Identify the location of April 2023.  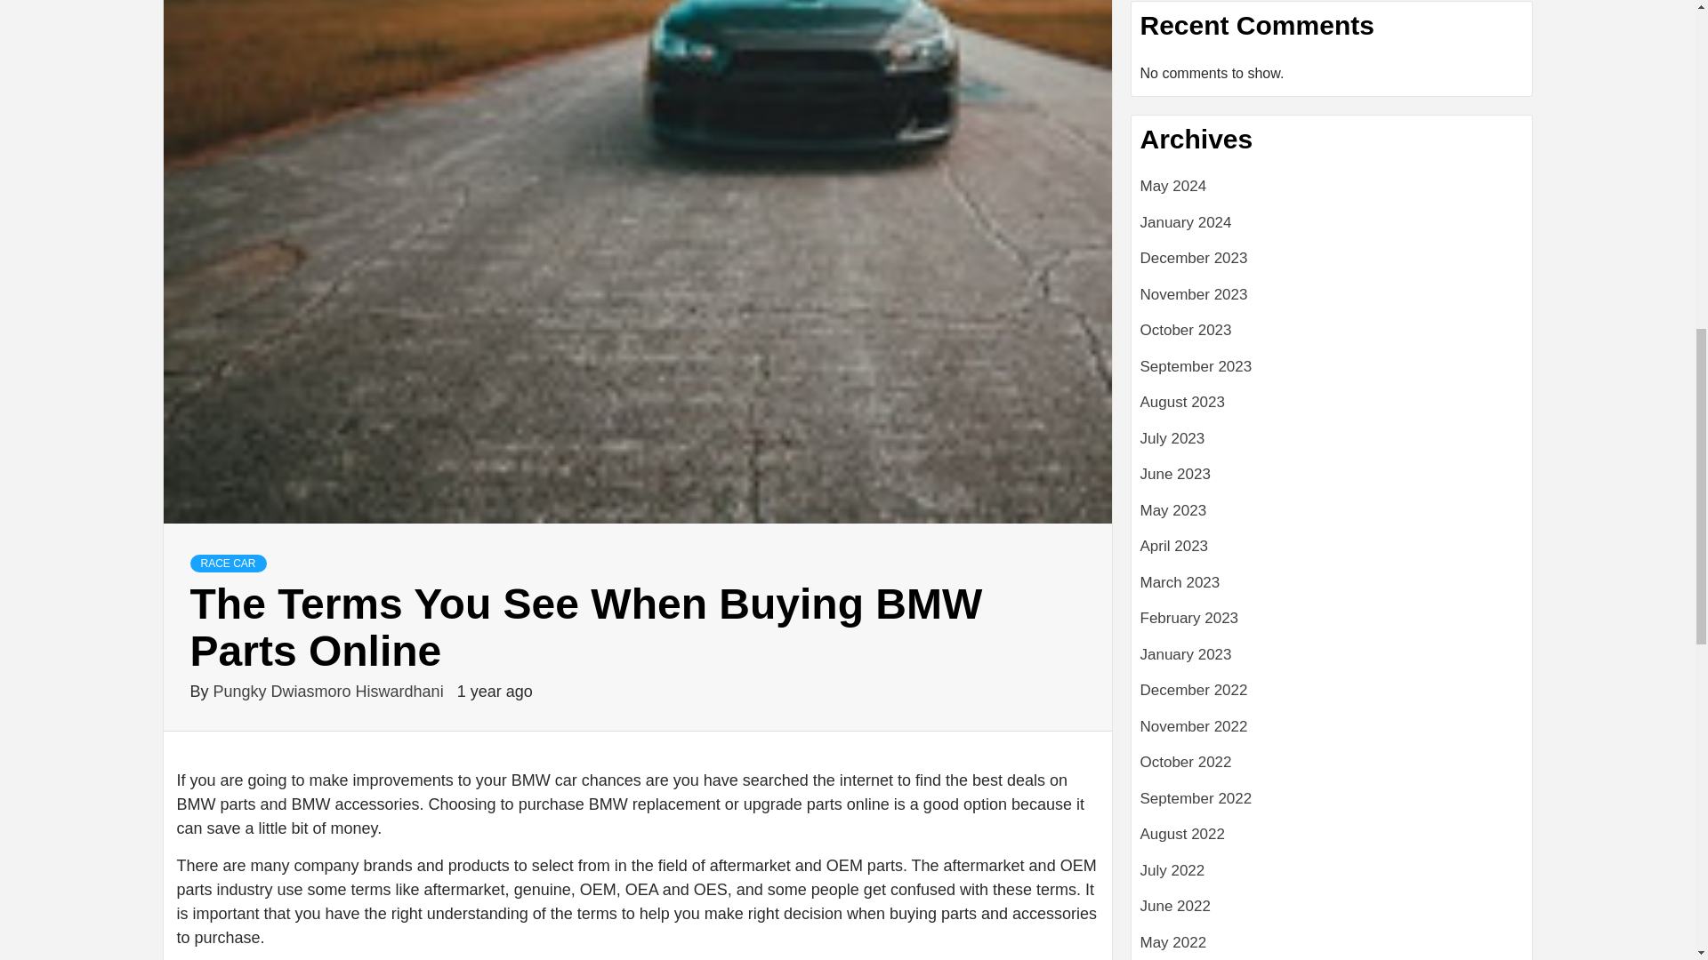
(1332, 553).